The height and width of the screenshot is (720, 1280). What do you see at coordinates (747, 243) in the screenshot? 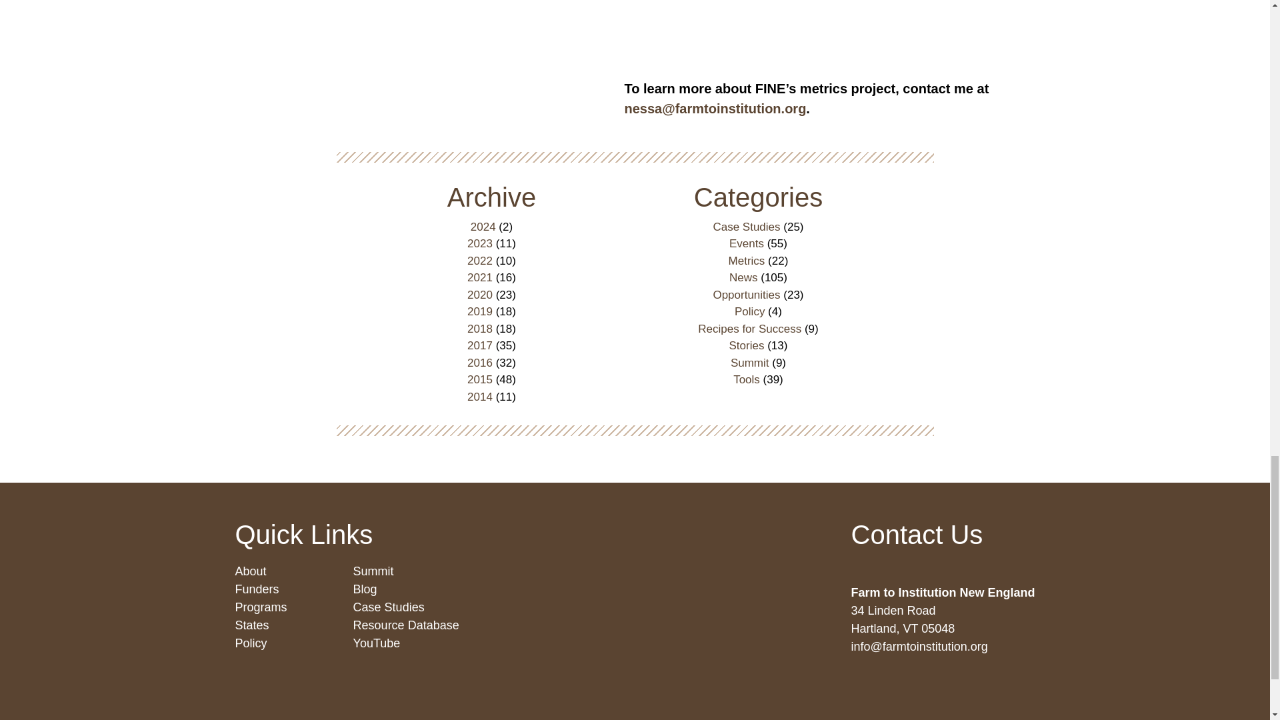
I see `Events` at bounding box center [747, 243].